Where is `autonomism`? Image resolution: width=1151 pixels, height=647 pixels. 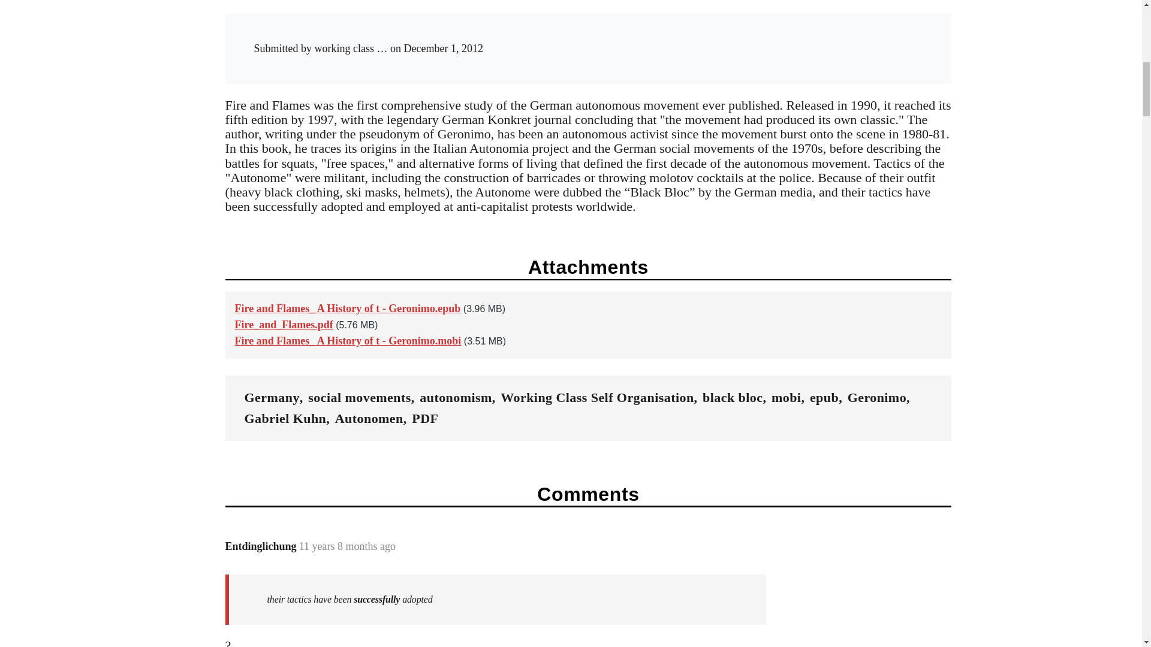
autonomism is located at coordinates (456, 398).